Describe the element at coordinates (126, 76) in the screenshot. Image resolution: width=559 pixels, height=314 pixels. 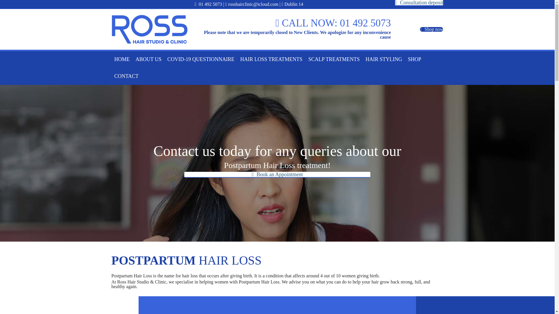
I see `CONTACT` at that location.